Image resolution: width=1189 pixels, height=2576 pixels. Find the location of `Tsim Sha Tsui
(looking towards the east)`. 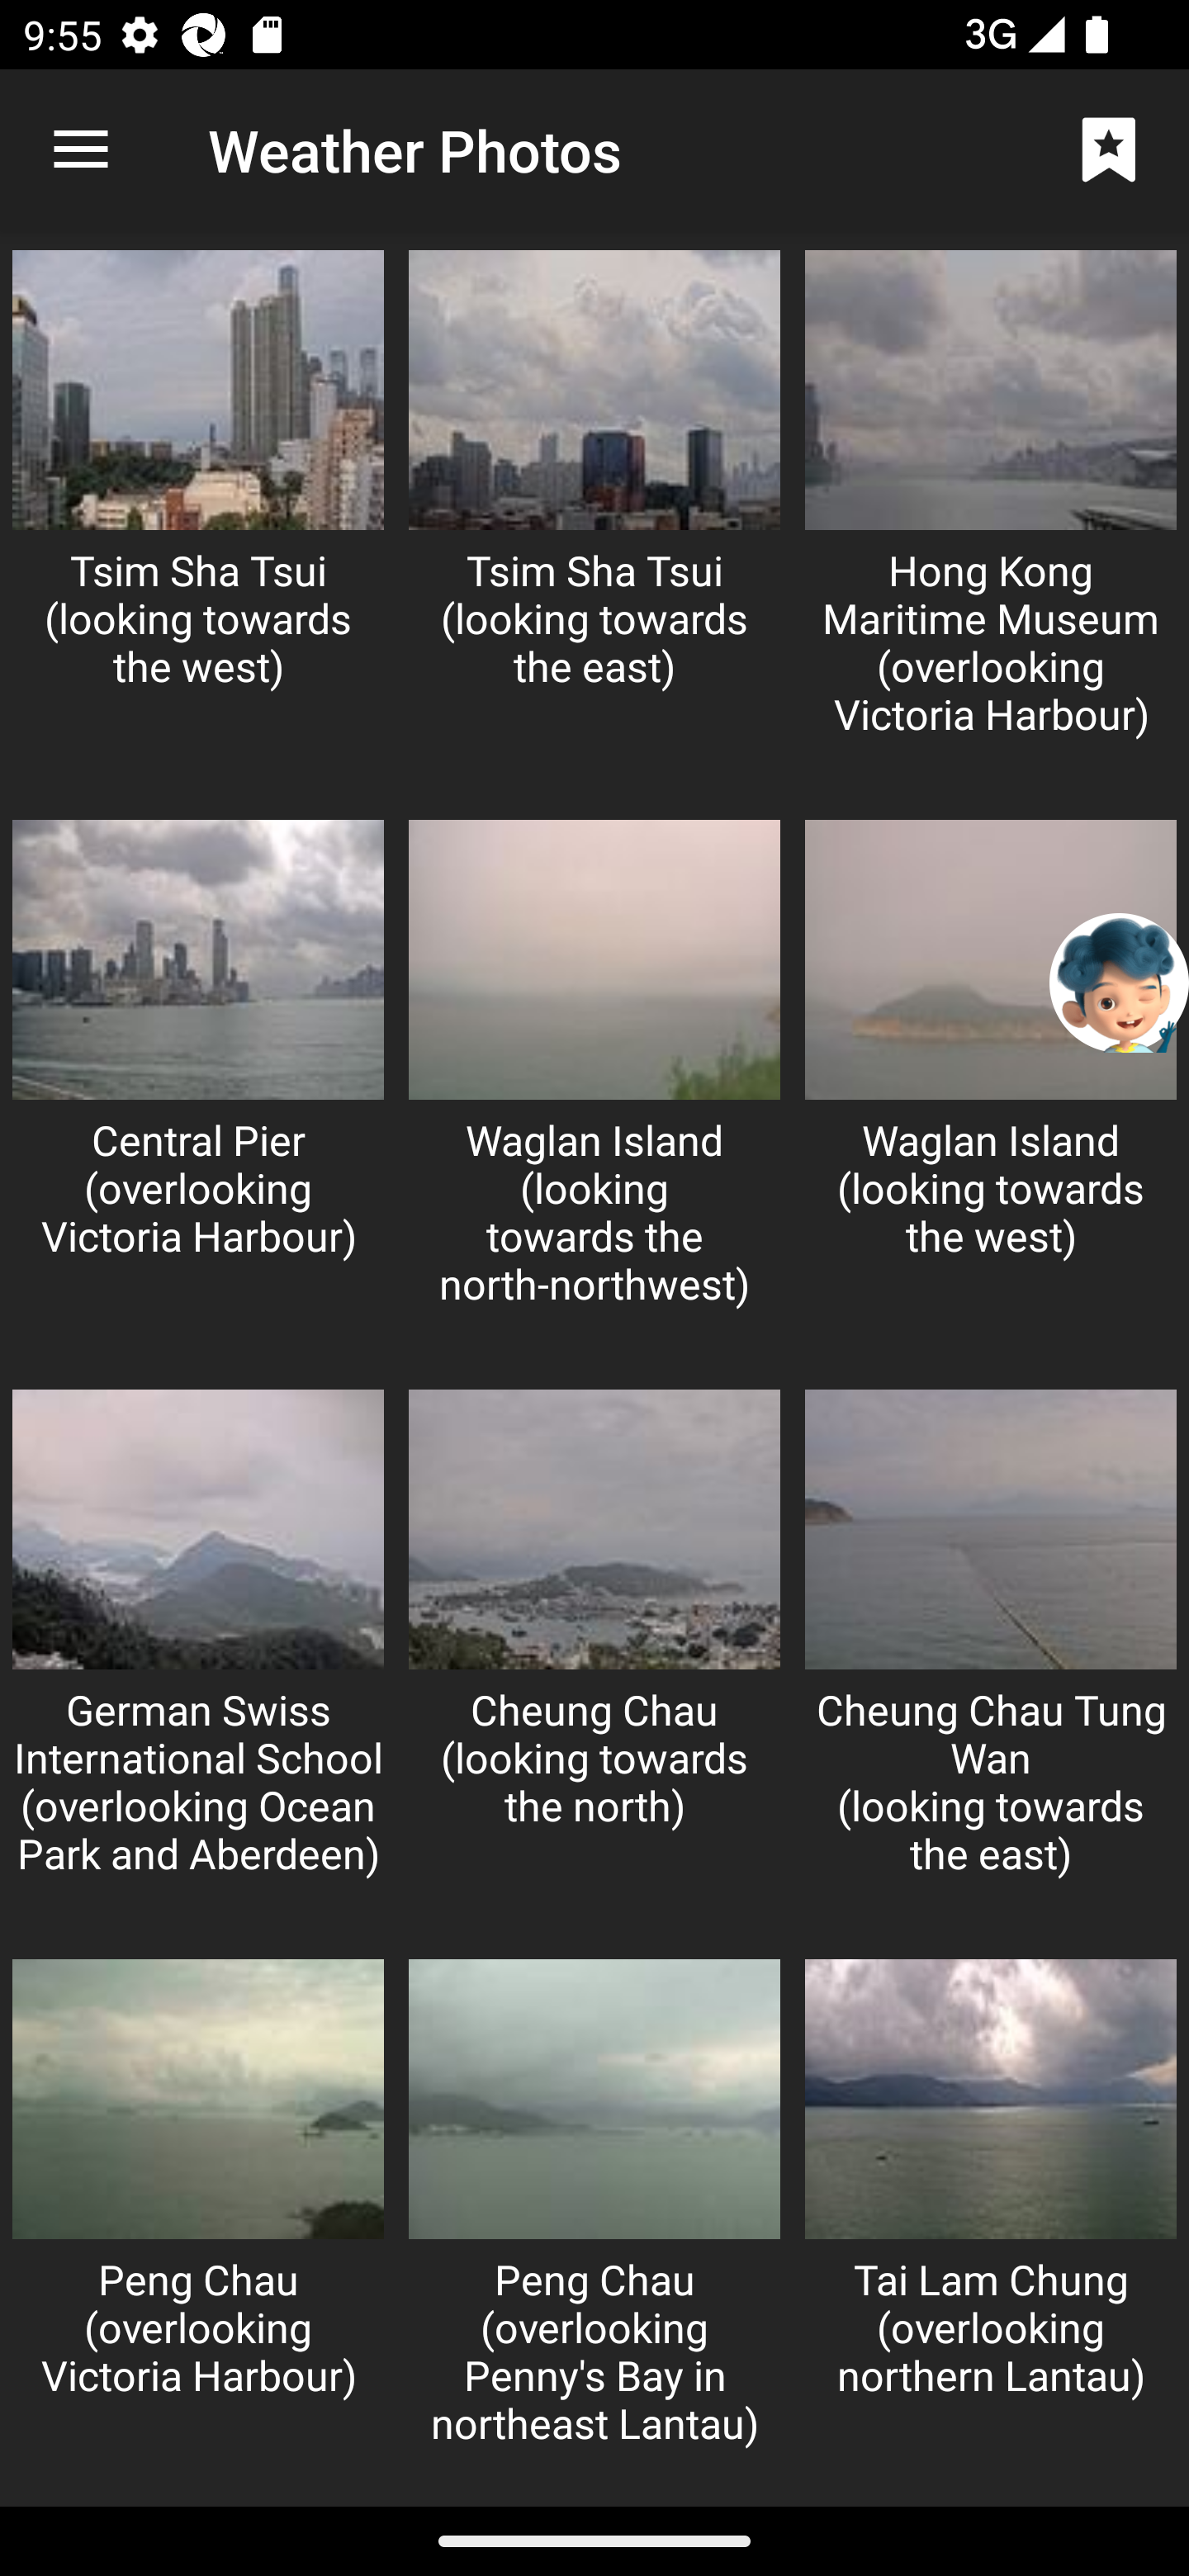

Tsim Sha Tsui
(looking towards the east) is located at coordinates (594, 519).